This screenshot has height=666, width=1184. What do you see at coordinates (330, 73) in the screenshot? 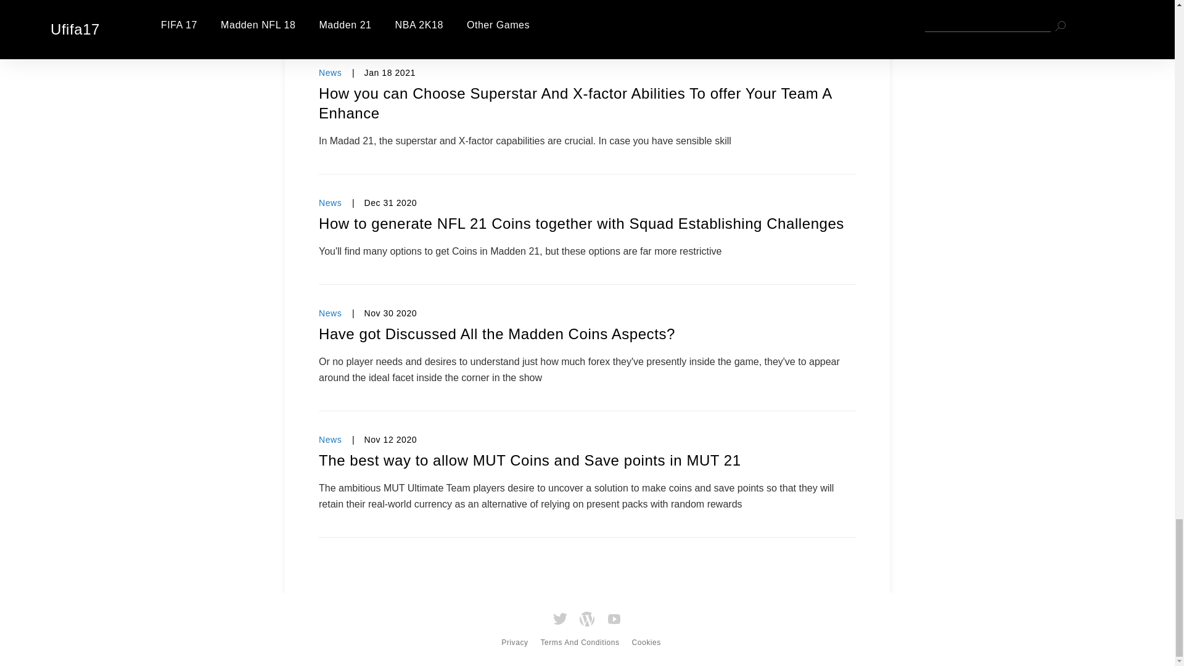
I see `News` at bounding box center [330, 73].